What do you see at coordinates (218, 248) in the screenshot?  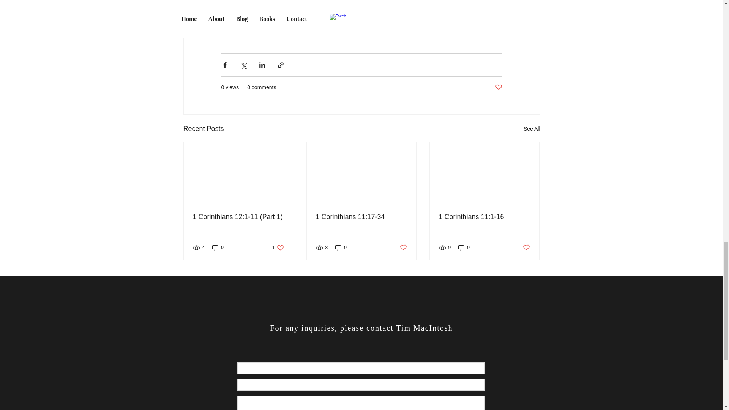 I see `0` at bounding box center [218, 248].